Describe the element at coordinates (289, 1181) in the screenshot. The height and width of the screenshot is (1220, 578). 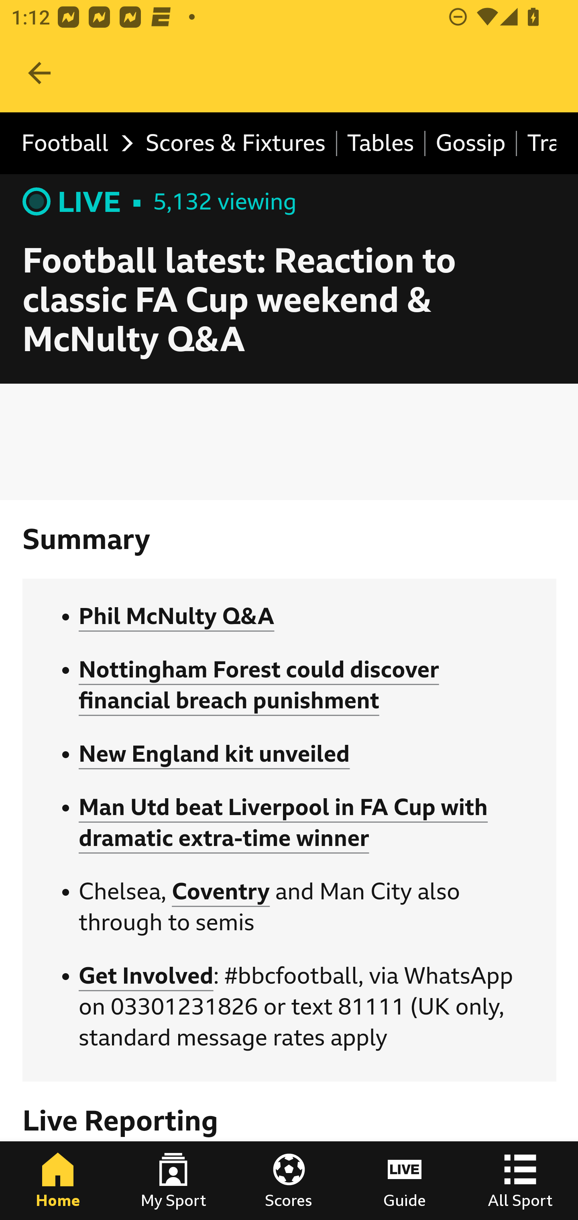
I see `Scores` at that location.